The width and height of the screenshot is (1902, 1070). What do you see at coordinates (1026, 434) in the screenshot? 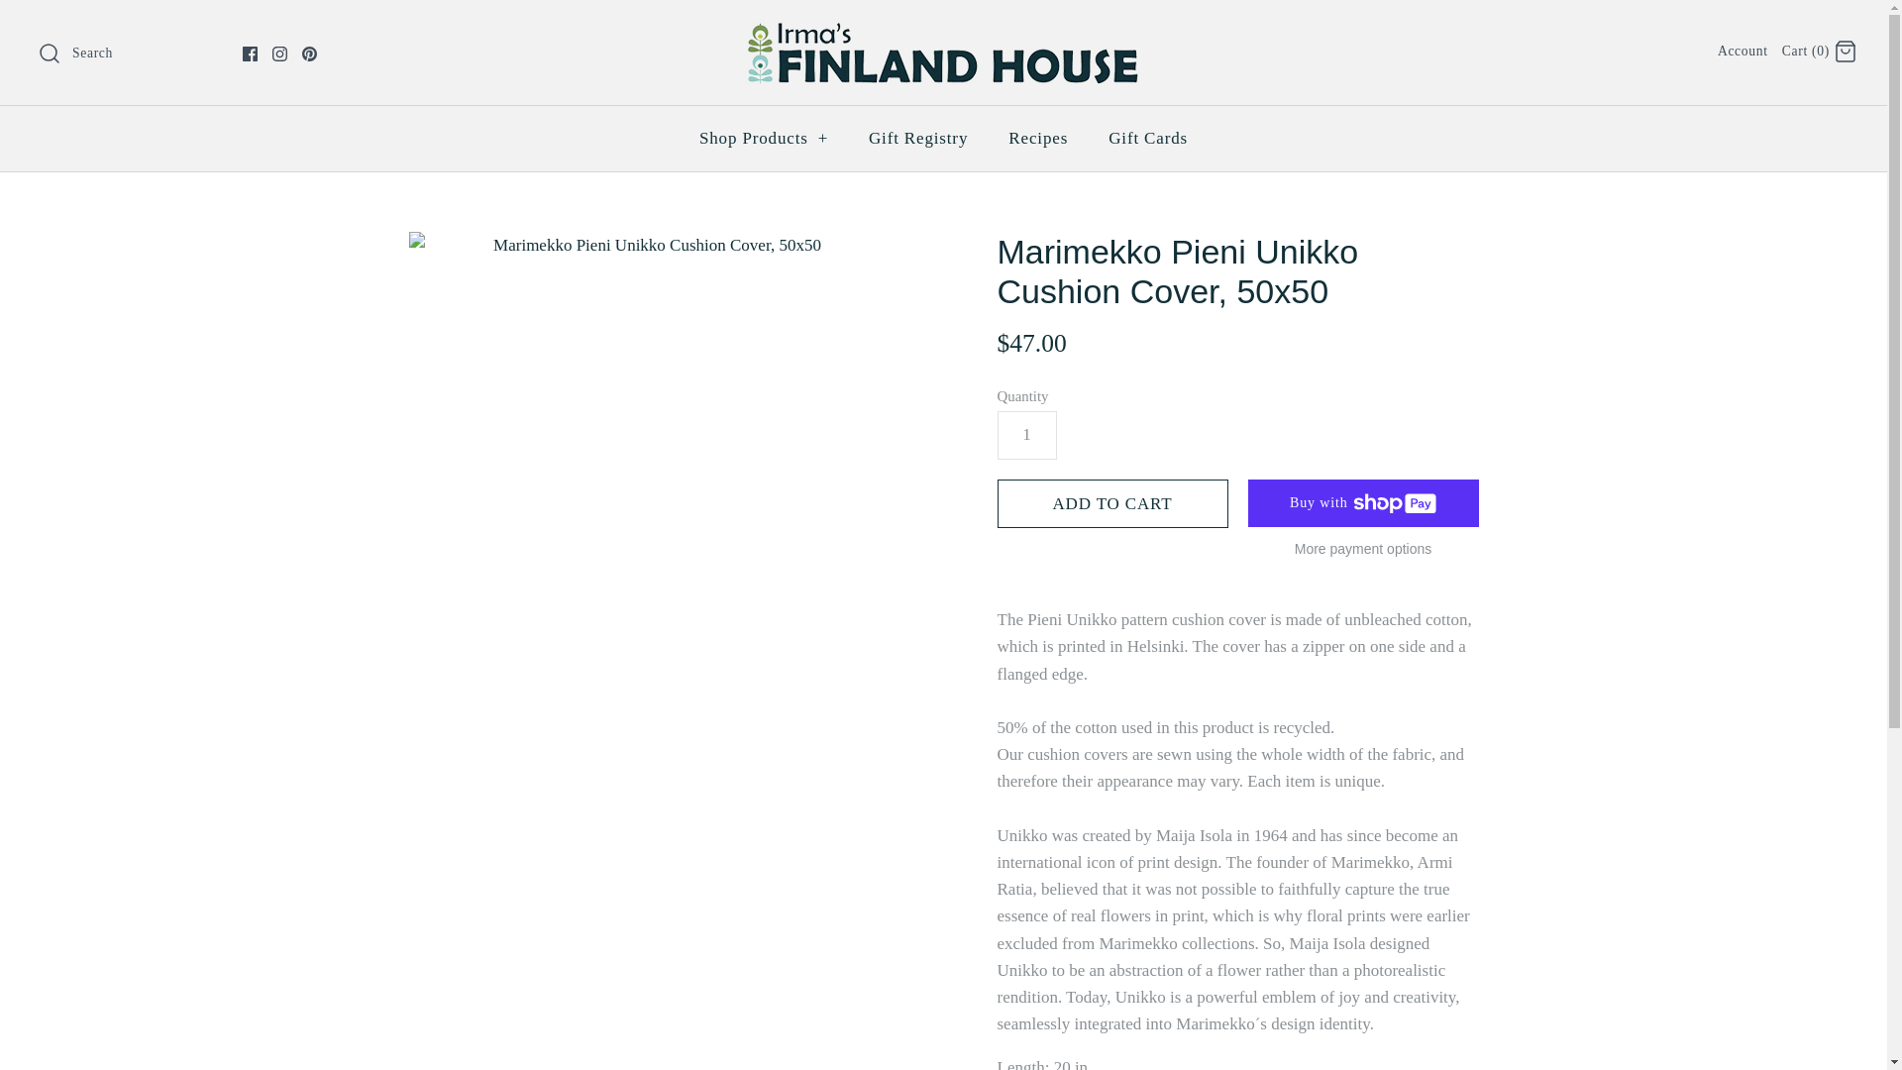
I see `1` at bounding box center [1026, 434].